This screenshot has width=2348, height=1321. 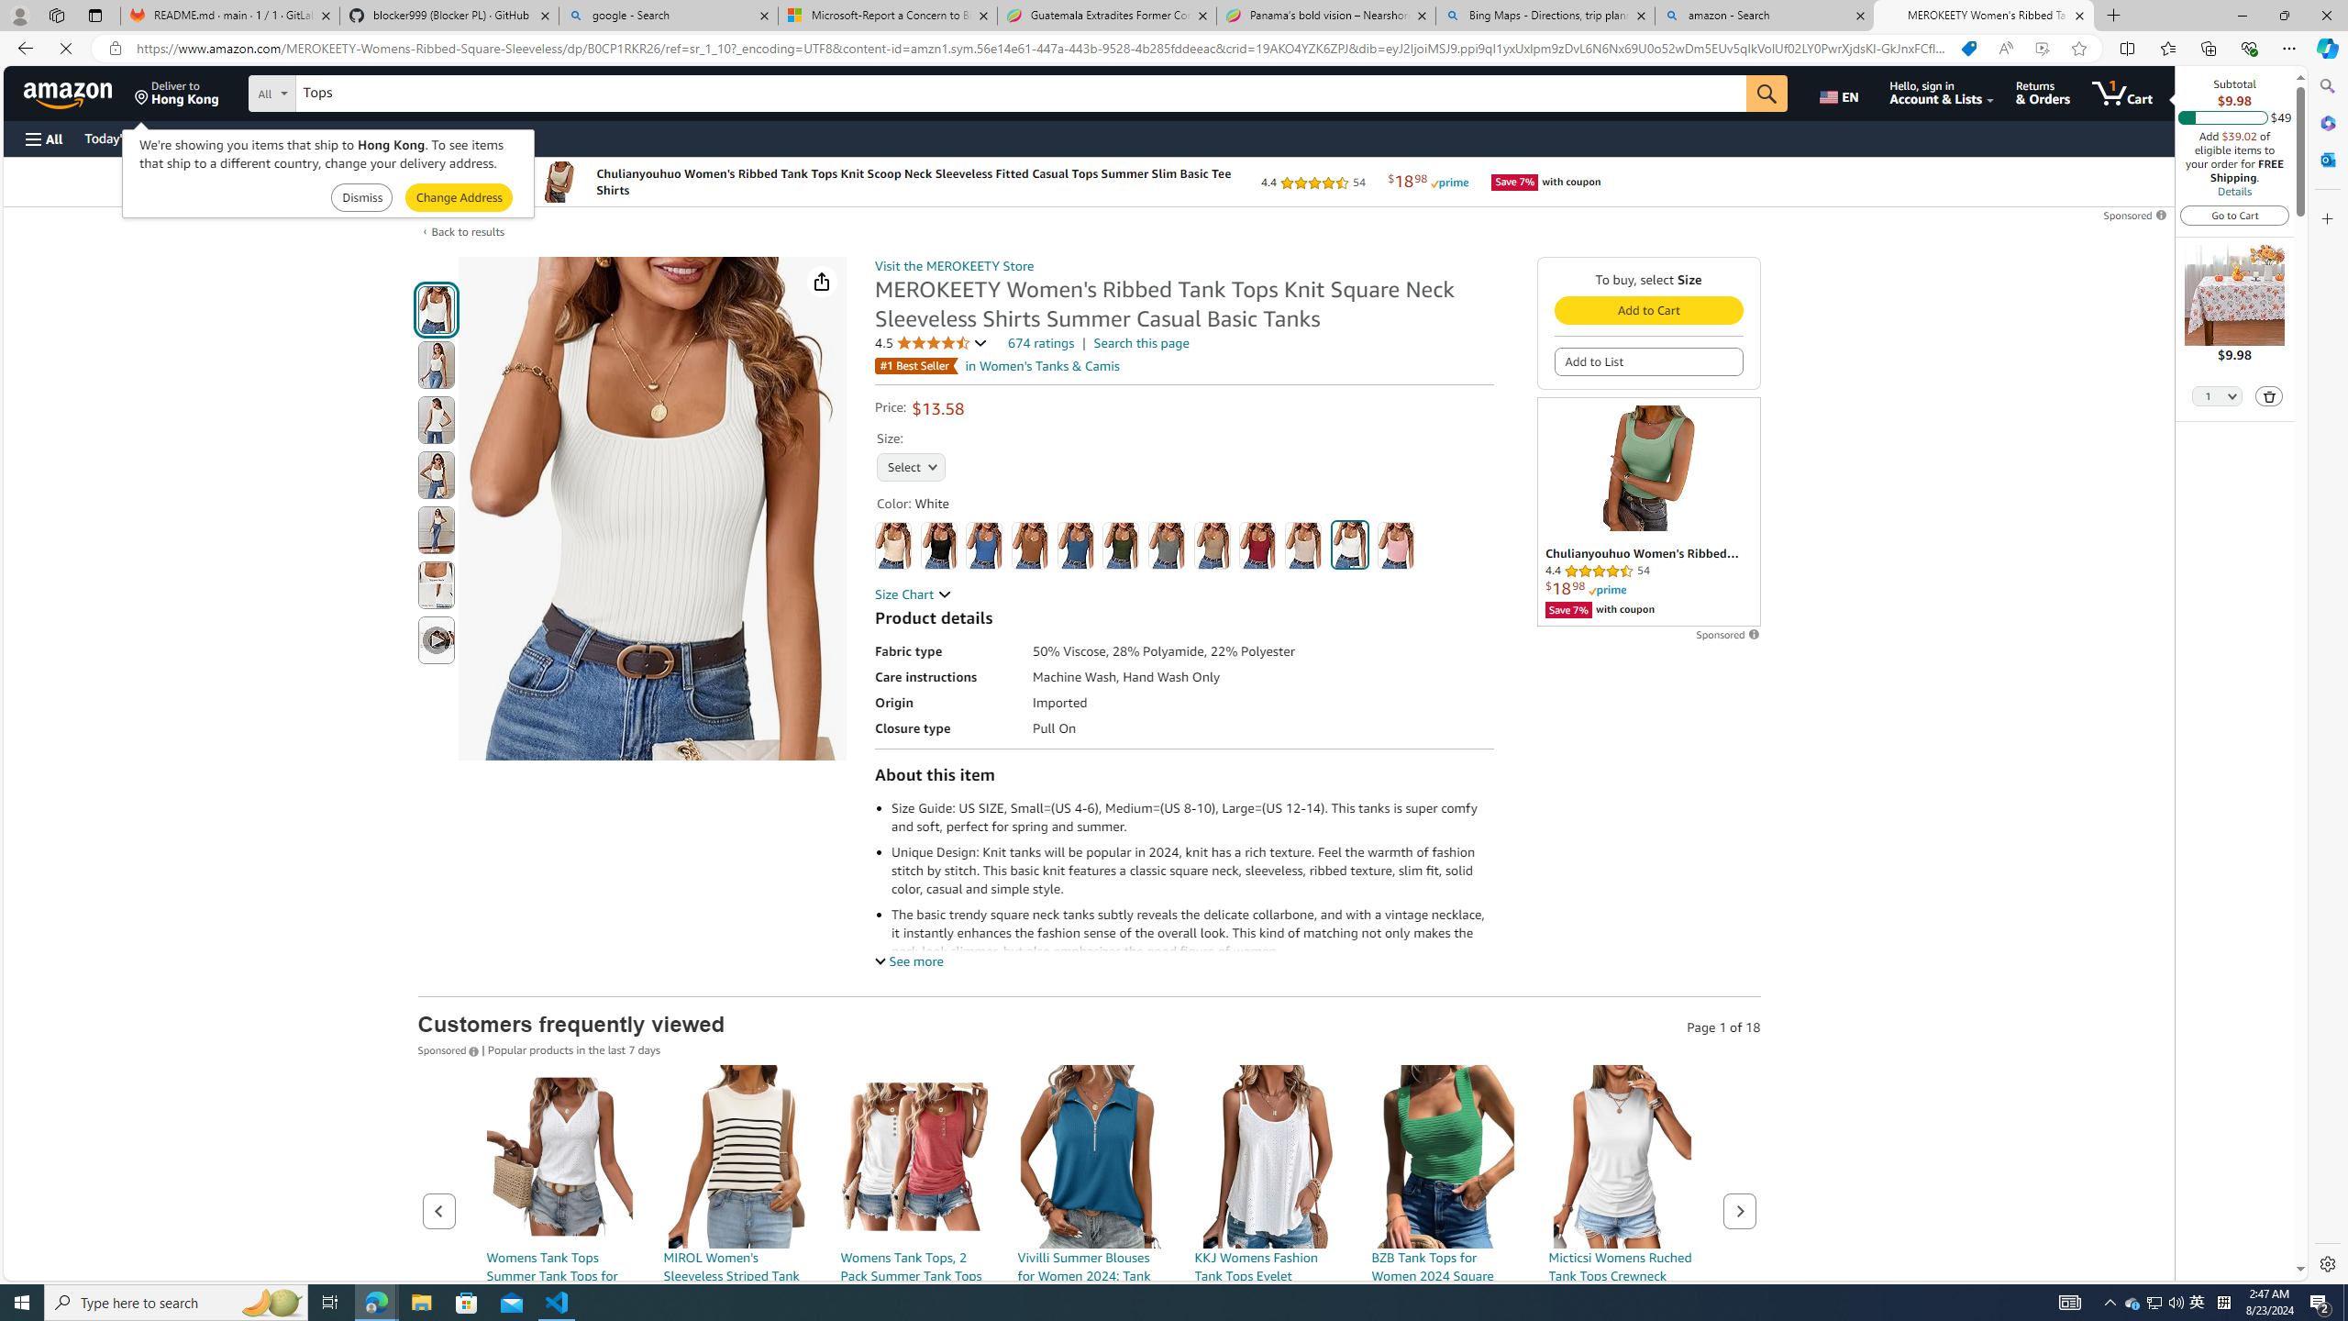 I want to click on Previous page of related Sponsored Products, so click(x=438, y=1211).